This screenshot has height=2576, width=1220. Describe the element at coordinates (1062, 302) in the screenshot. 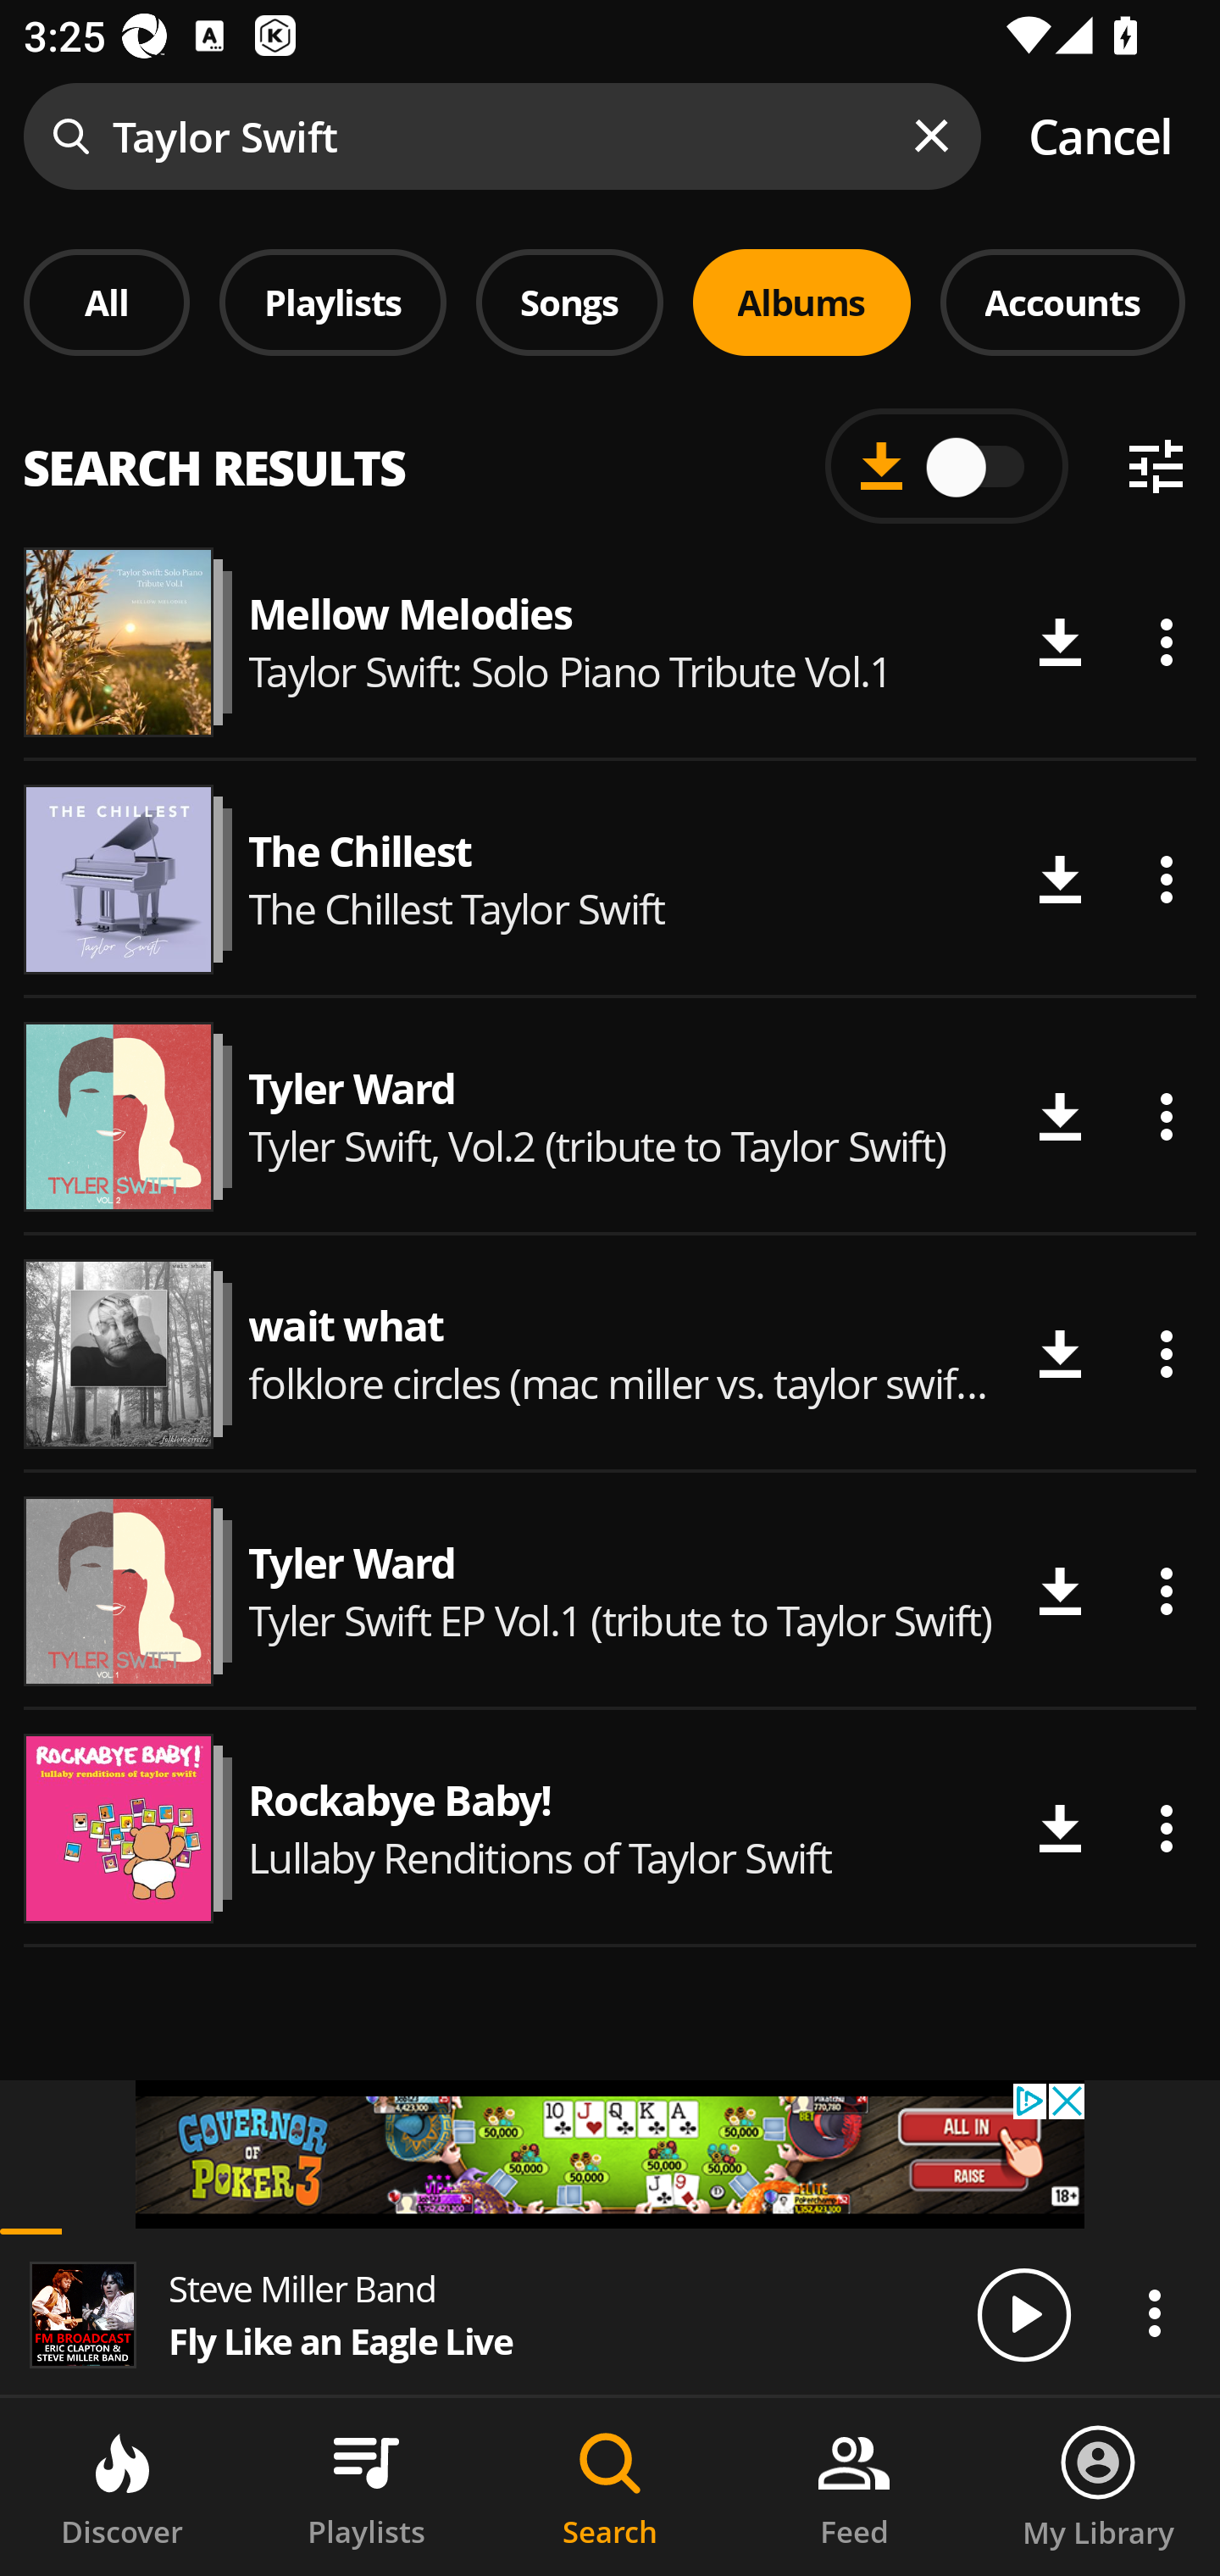

I see `Accounts` at that location.